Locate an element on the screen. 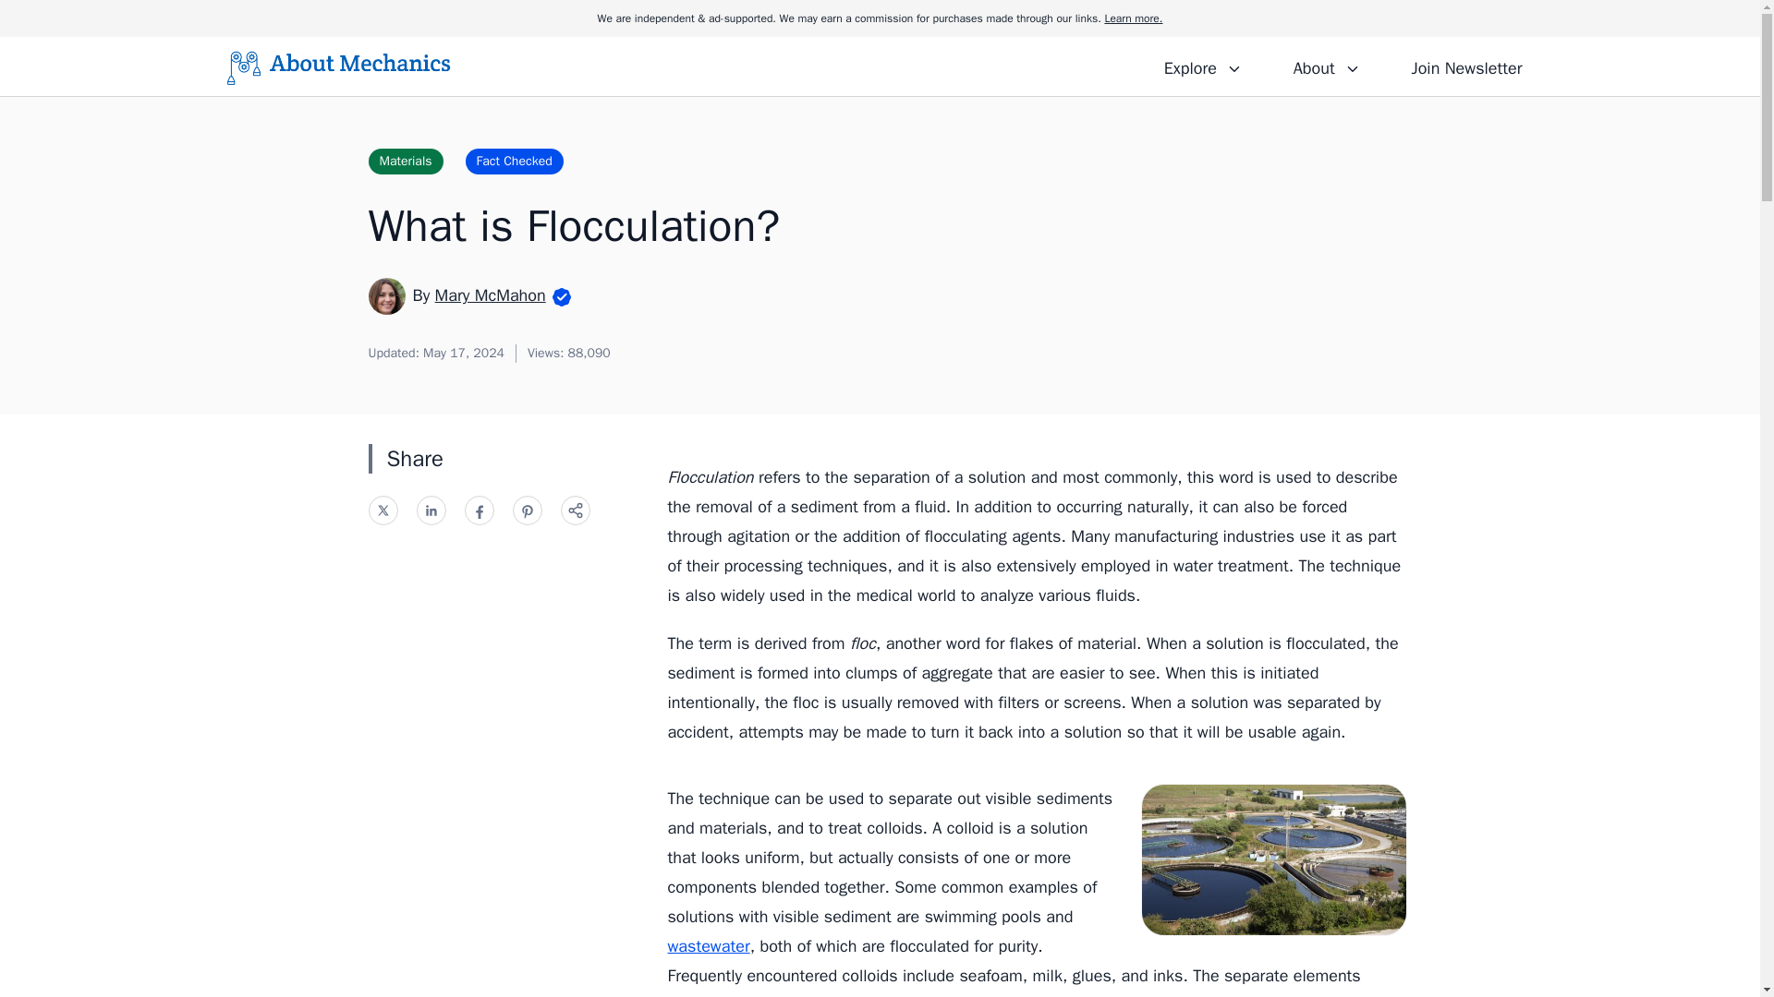  Join Newsletter is located at coordinates (1465, 66).